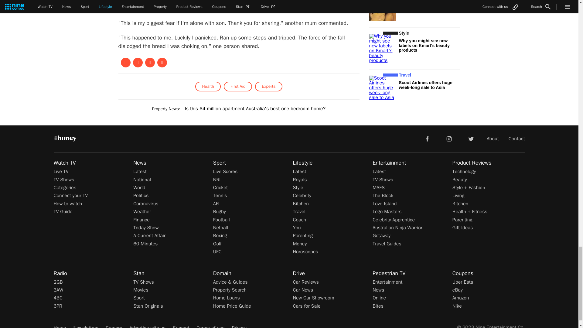 This screenshot has width=583, height=328. What do you see at coordinates (208, 86) in the screenshot?
I see `Health` at bounding box center [208, 86].